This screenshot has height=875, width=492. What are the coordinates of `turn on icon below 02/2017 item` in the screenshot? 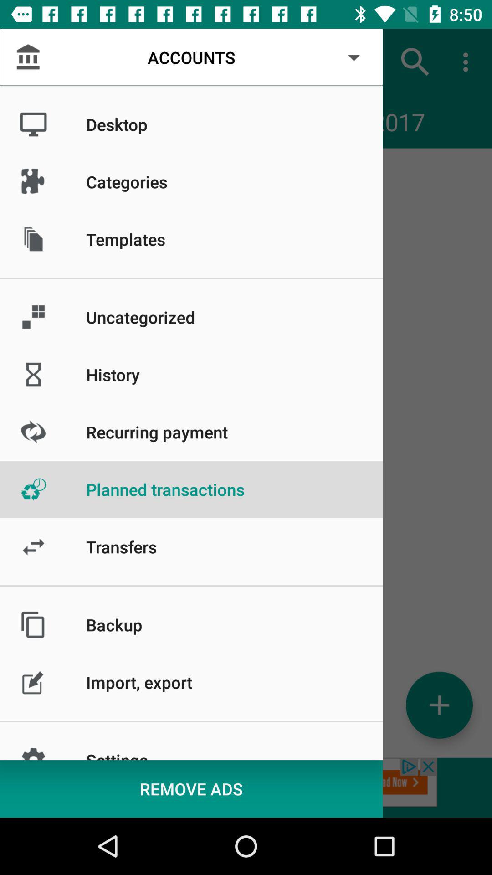 It's located at (439, 705).